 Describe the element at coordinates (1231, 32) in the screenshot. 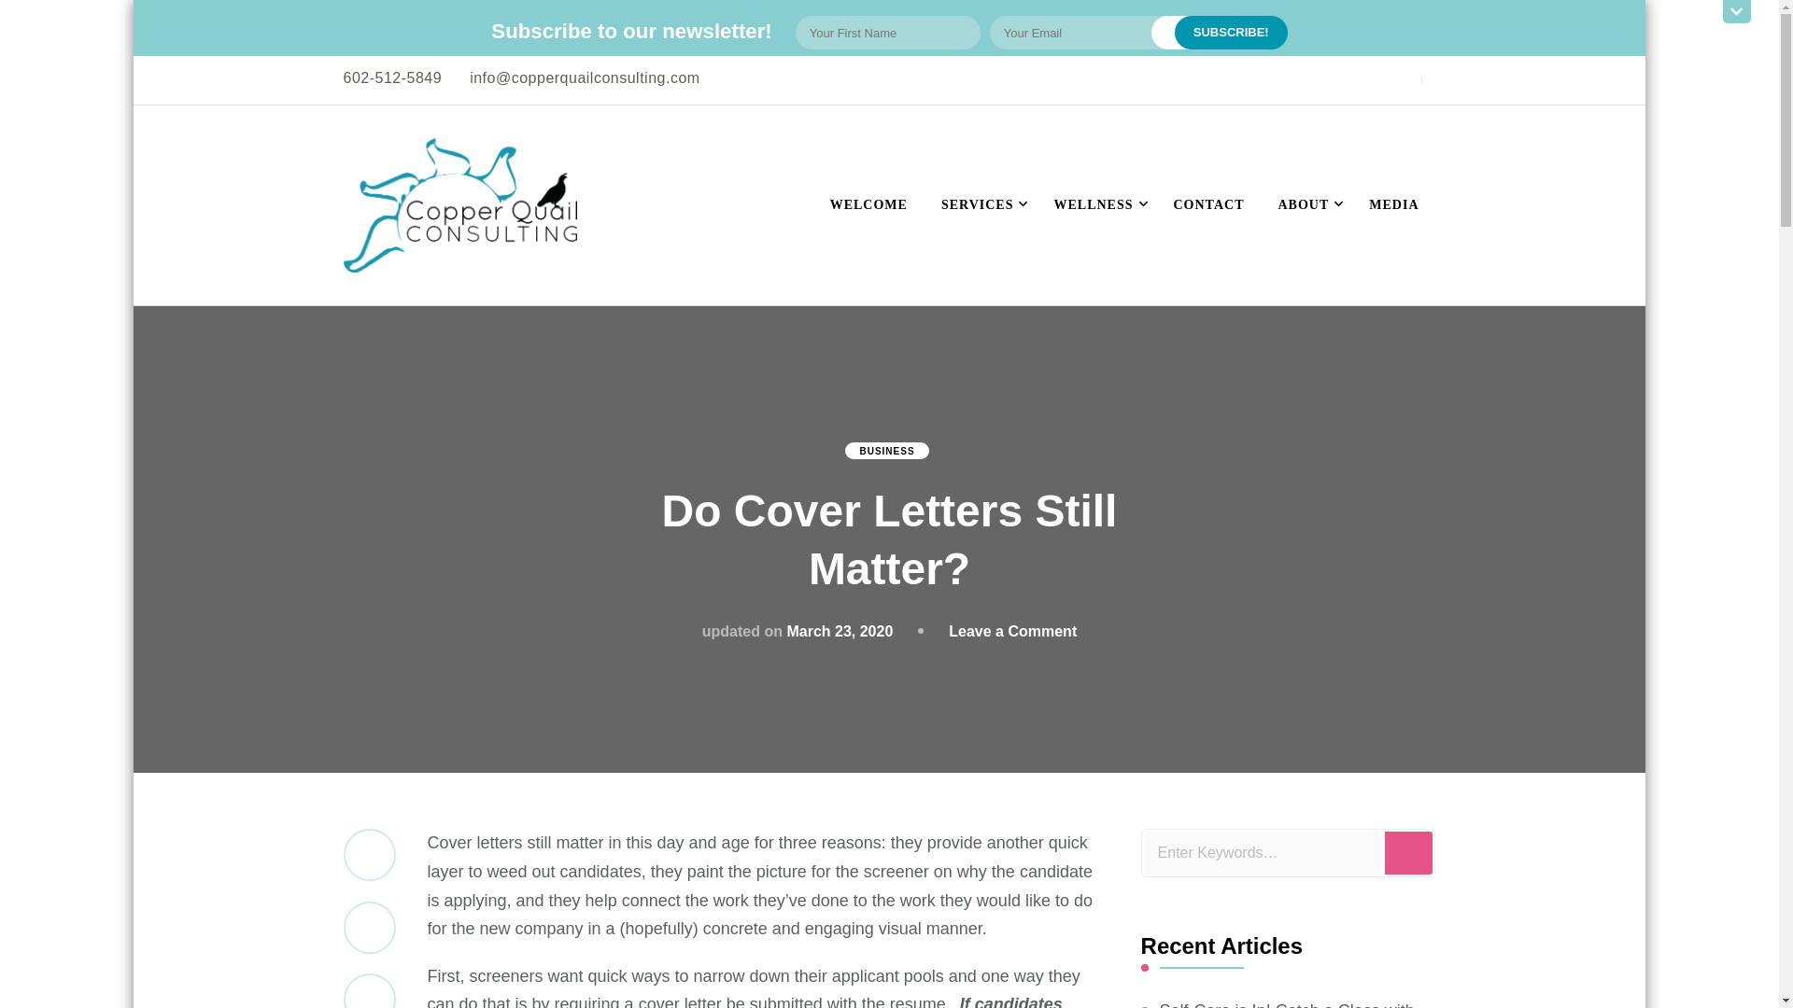

I see `Subscribe!` at that location.